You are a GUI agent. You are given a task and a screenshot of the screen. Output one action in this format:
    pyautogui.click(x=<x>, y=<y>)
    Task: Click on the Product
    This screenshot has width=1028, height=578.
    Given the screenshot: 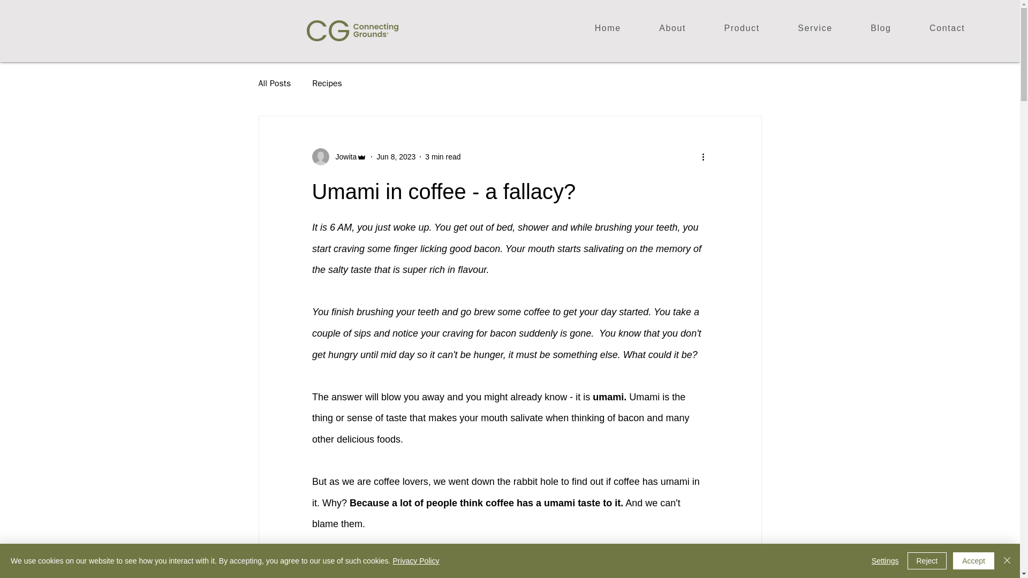 What is the action you would take?
    pyautogui.click(x=742, y=29)
    